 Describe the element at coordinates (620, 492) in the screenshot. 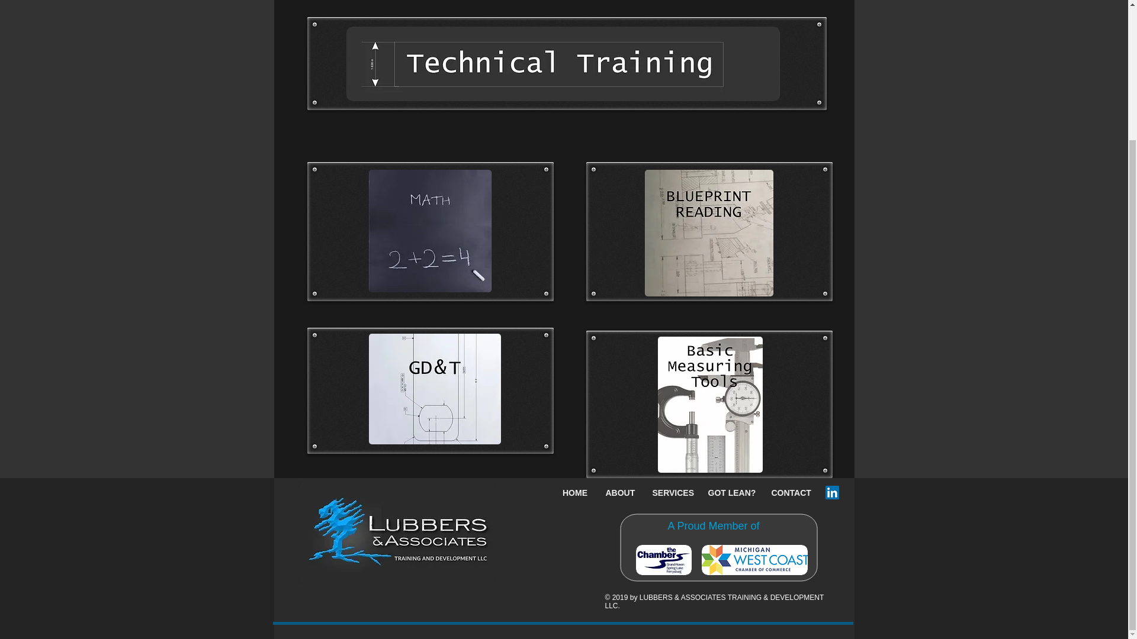

I see `ABOUT` at that location.